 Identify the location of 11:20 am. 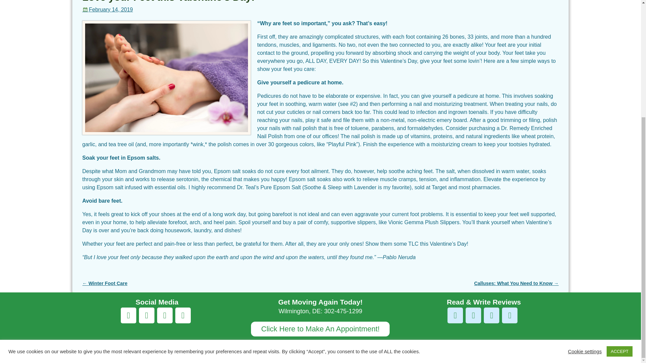
(107, 9).